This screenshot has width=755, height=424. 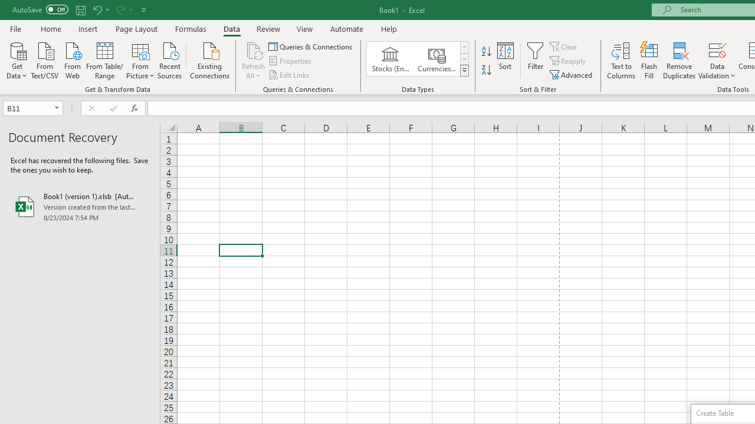 I want to click on Advanced..., so click(x=572, y=74).